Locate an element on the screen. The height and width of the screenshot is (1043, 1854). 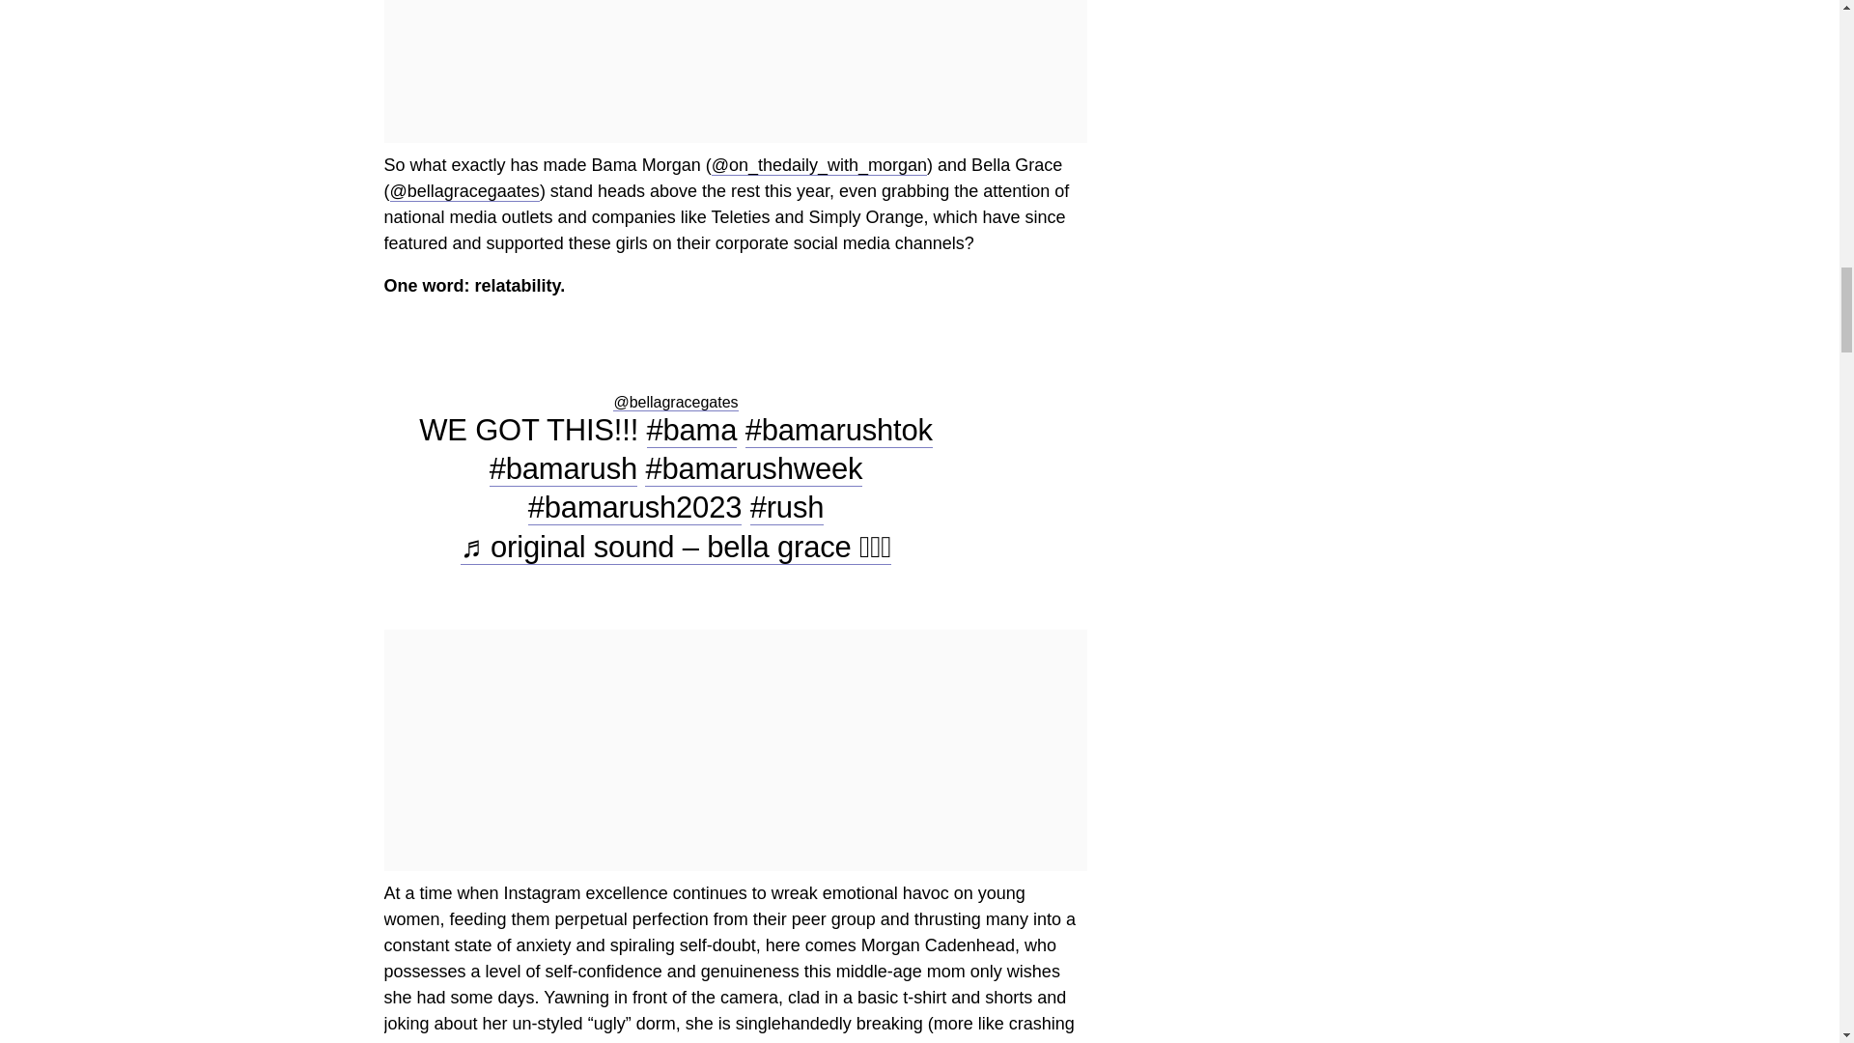
bamarush2023 is located at coordinates (635, 508).